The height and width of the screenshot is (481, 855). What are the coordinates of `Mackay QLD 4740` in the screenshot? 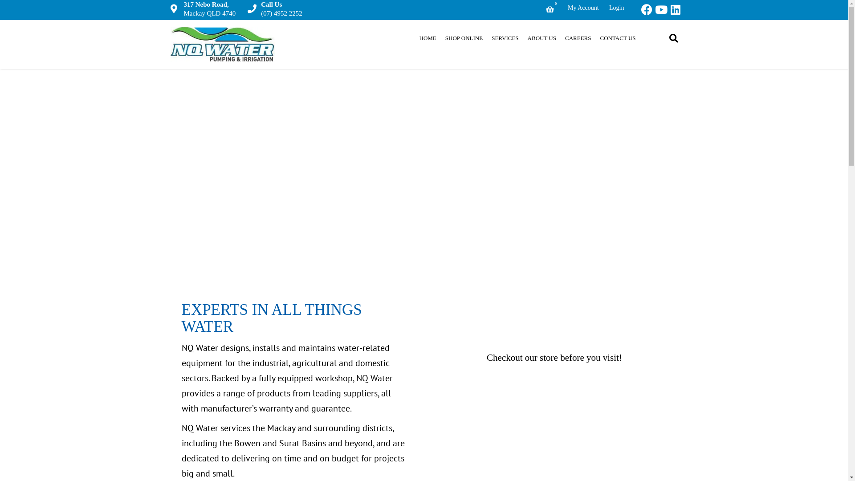 It's located at (209, 13).